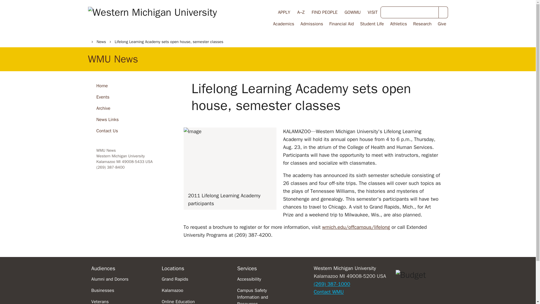 This screenshot has height=304, width=540. Describe the element at coordinates (283, 24) in the screenshot. I see `Academics` at that location.